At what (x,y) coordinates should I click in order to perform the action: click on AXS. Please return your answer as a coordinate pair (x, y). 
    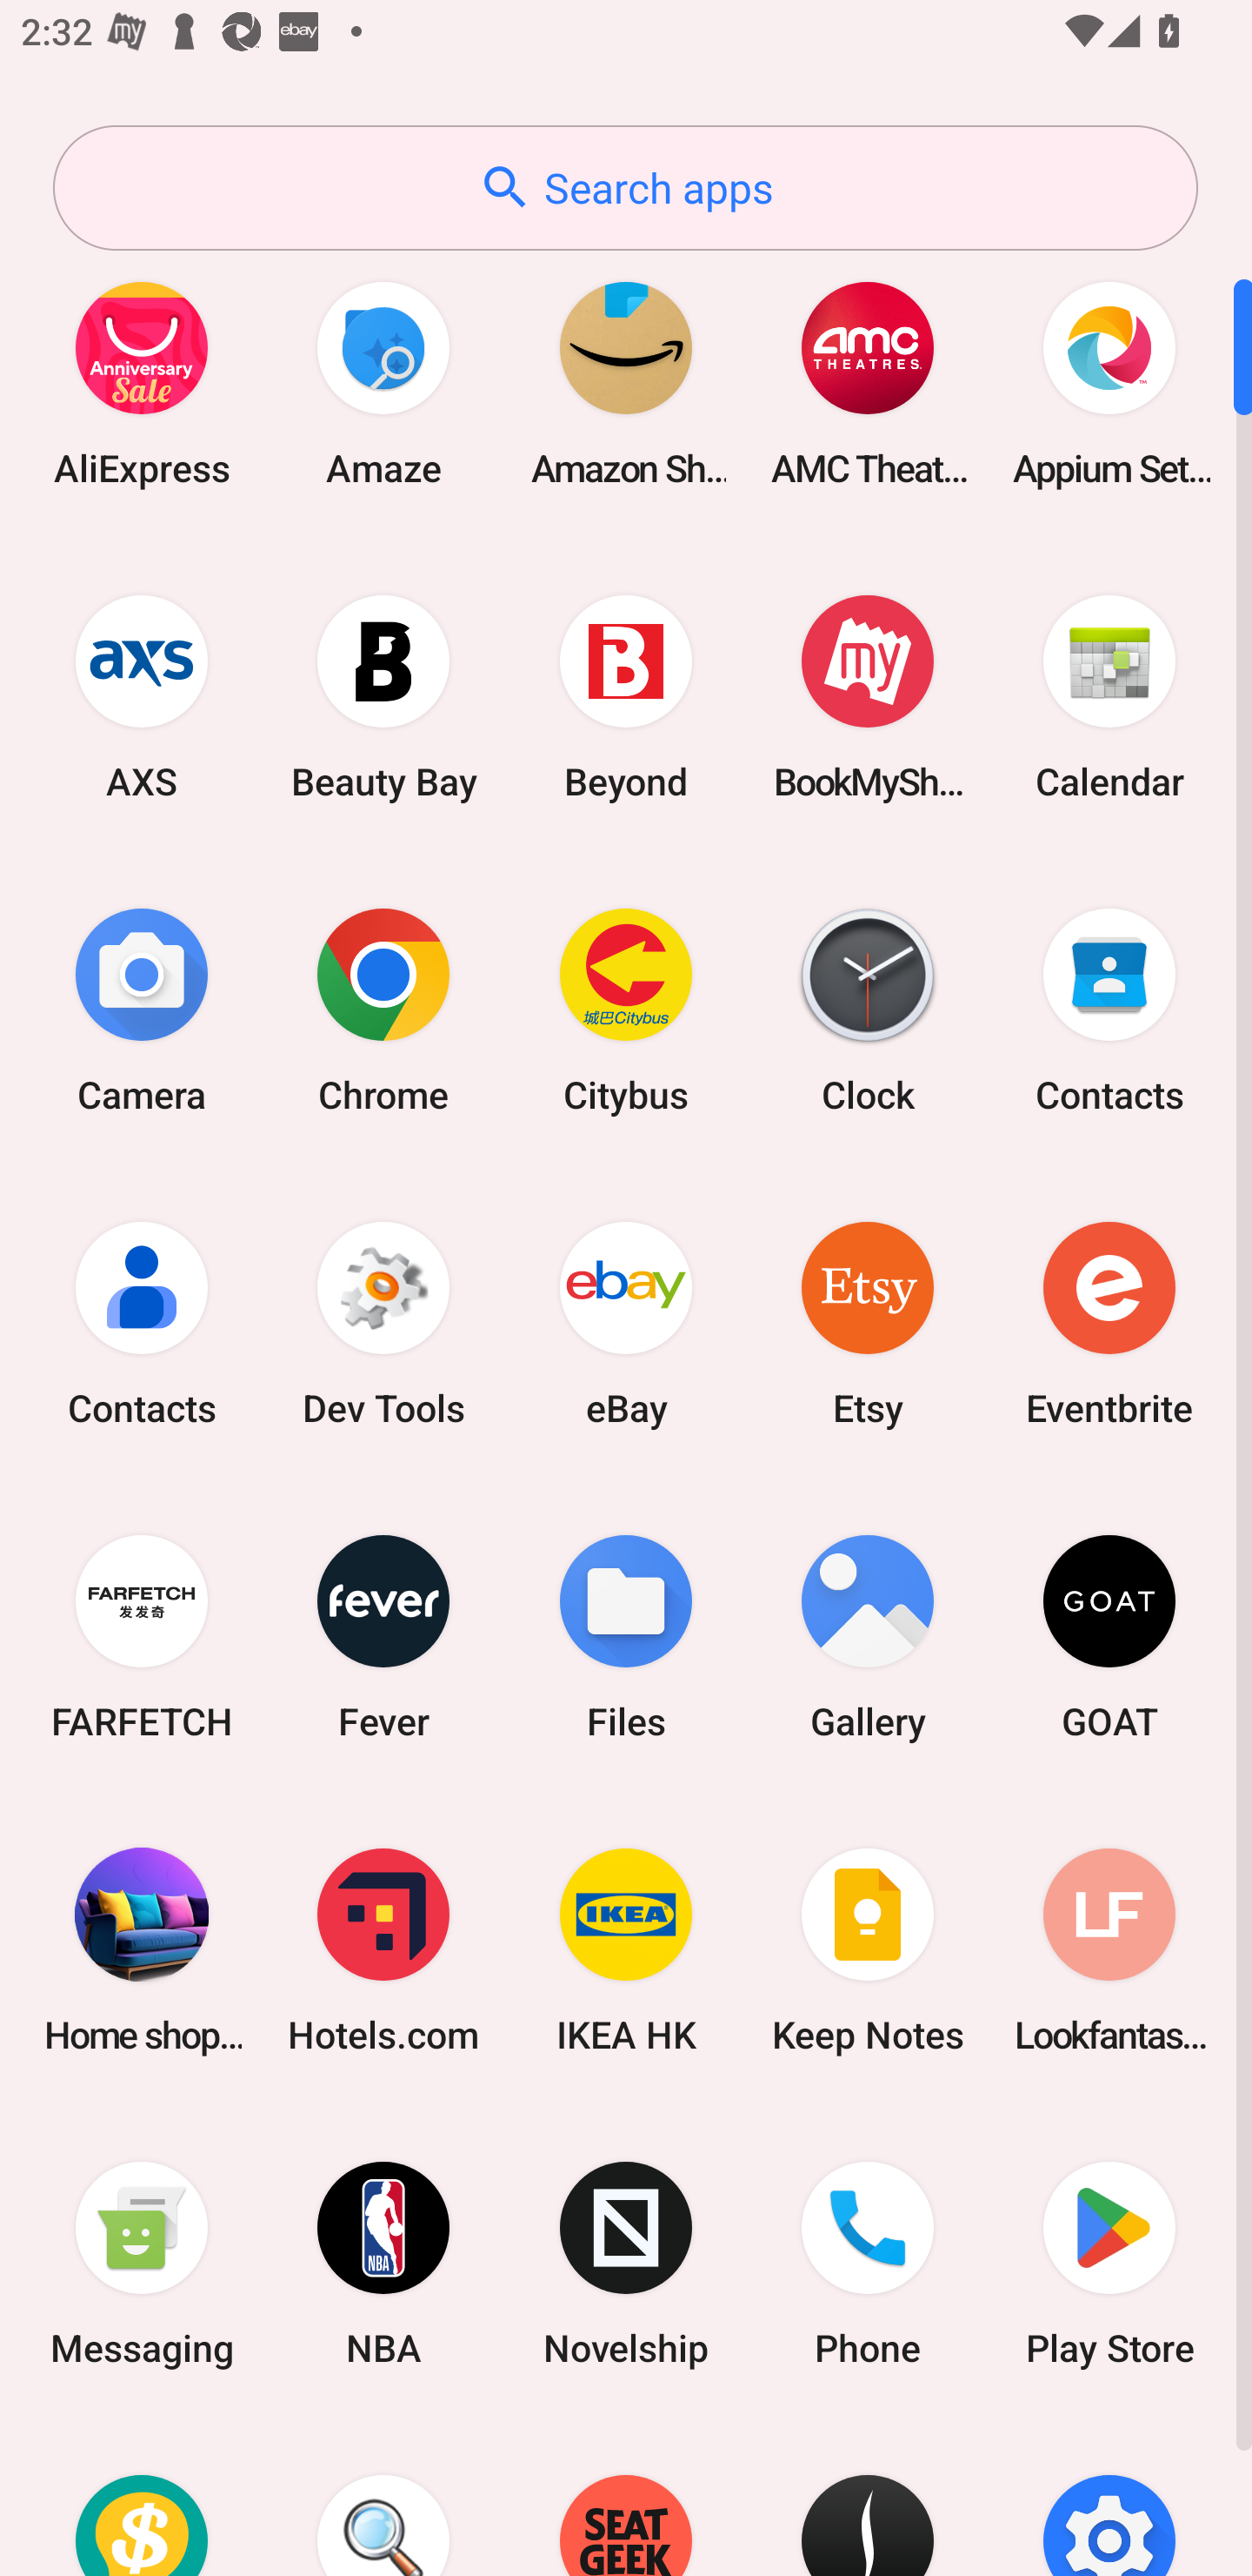
    Looking at the image, I should click on (142, 696).